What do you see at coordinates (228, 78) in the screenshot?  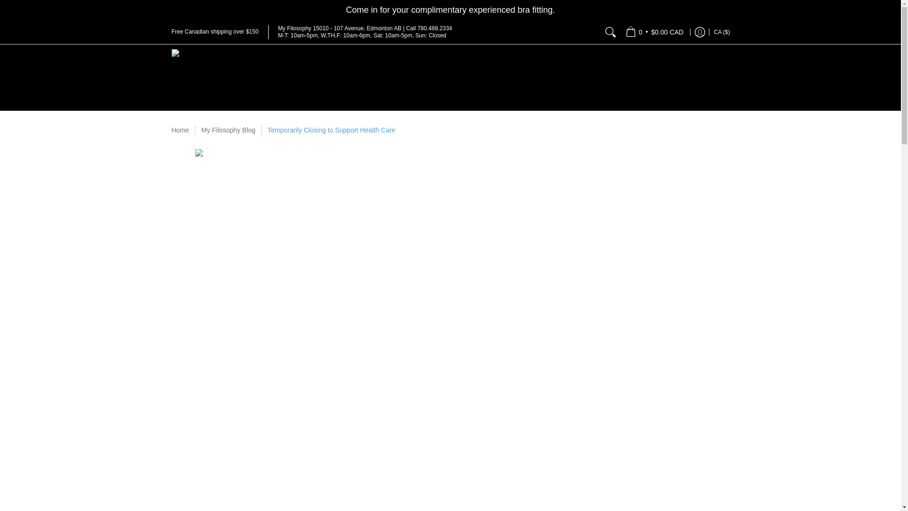 I see `My Filosophy` at bounding box center [228, 78].